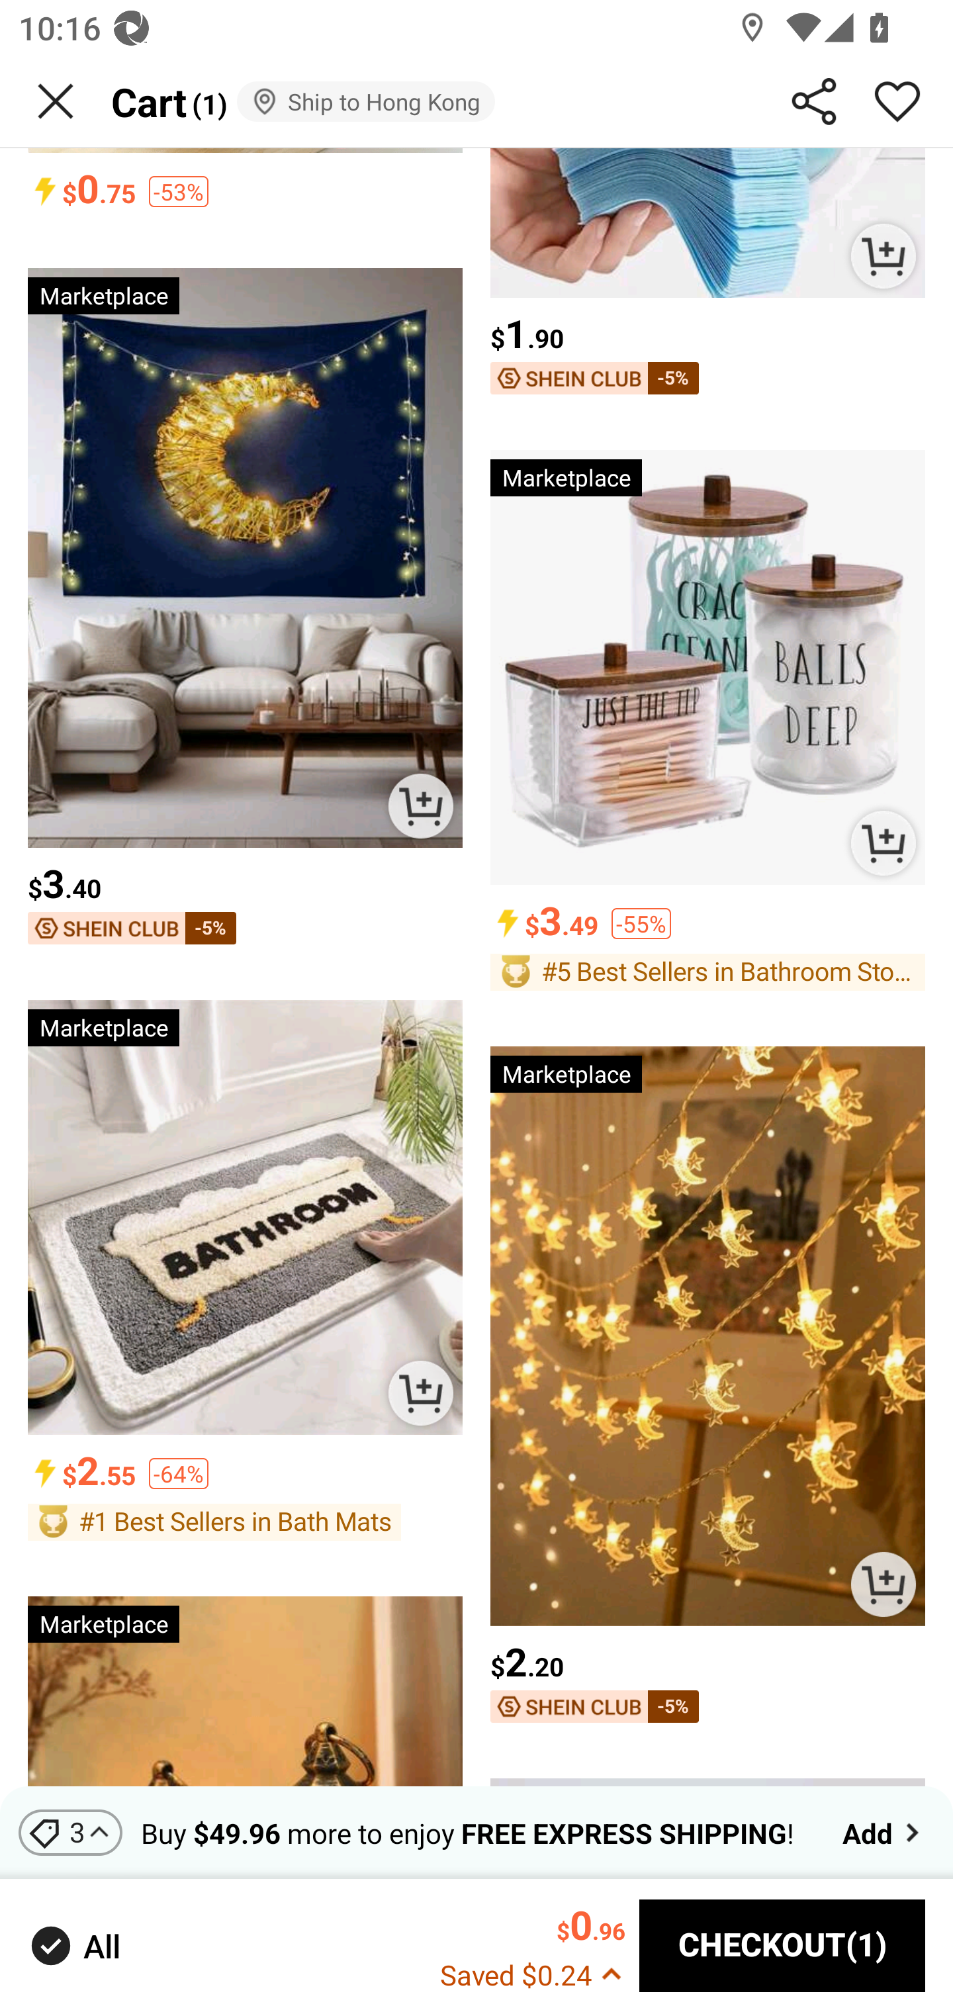 This screenshot has width=953, height=2012. What do you see at coordinates (883, 1584) in the screenshot?
I see `ADD TO CART` at bounding box center [883, 1584].